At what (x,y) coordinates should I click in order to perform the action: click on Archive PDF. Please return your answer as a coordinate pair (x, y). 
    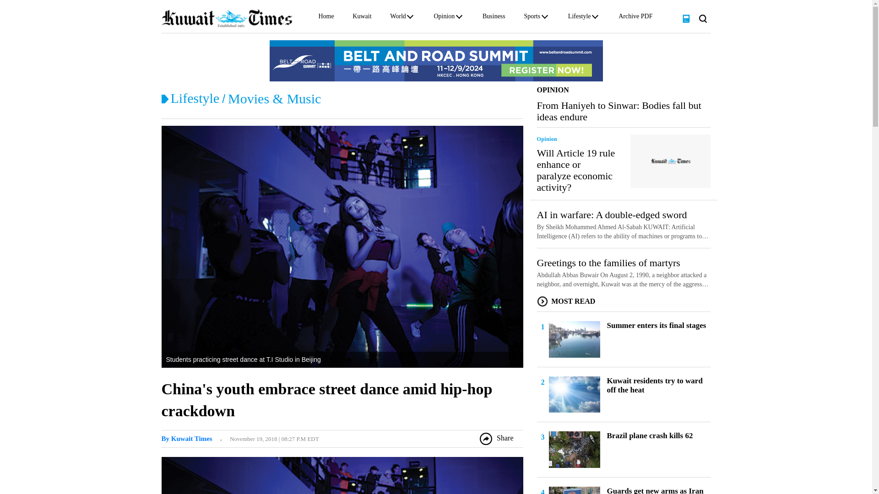
    Looking at the image, I should click on (635, 18).